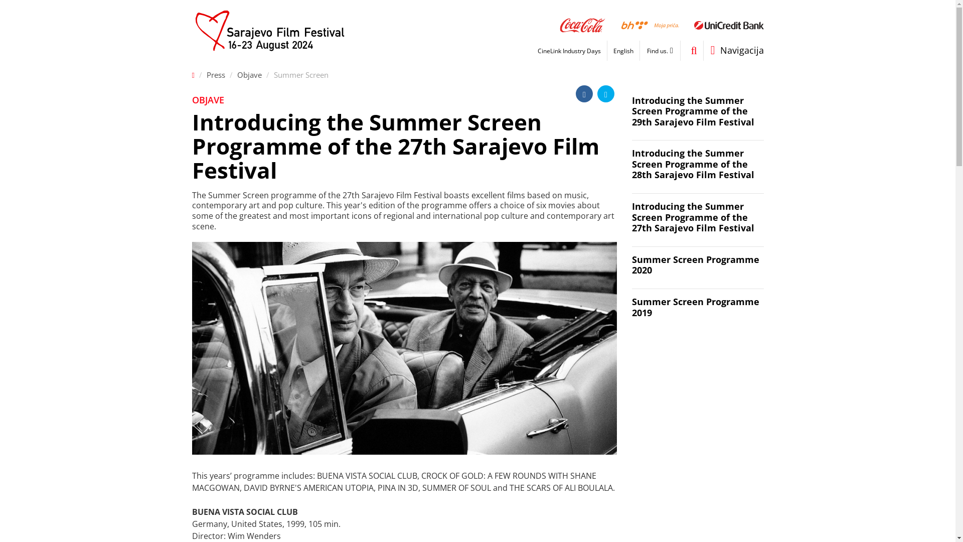 The image size is (963, 542). I want to click on CineLink Industry Days, so click(569, 51).